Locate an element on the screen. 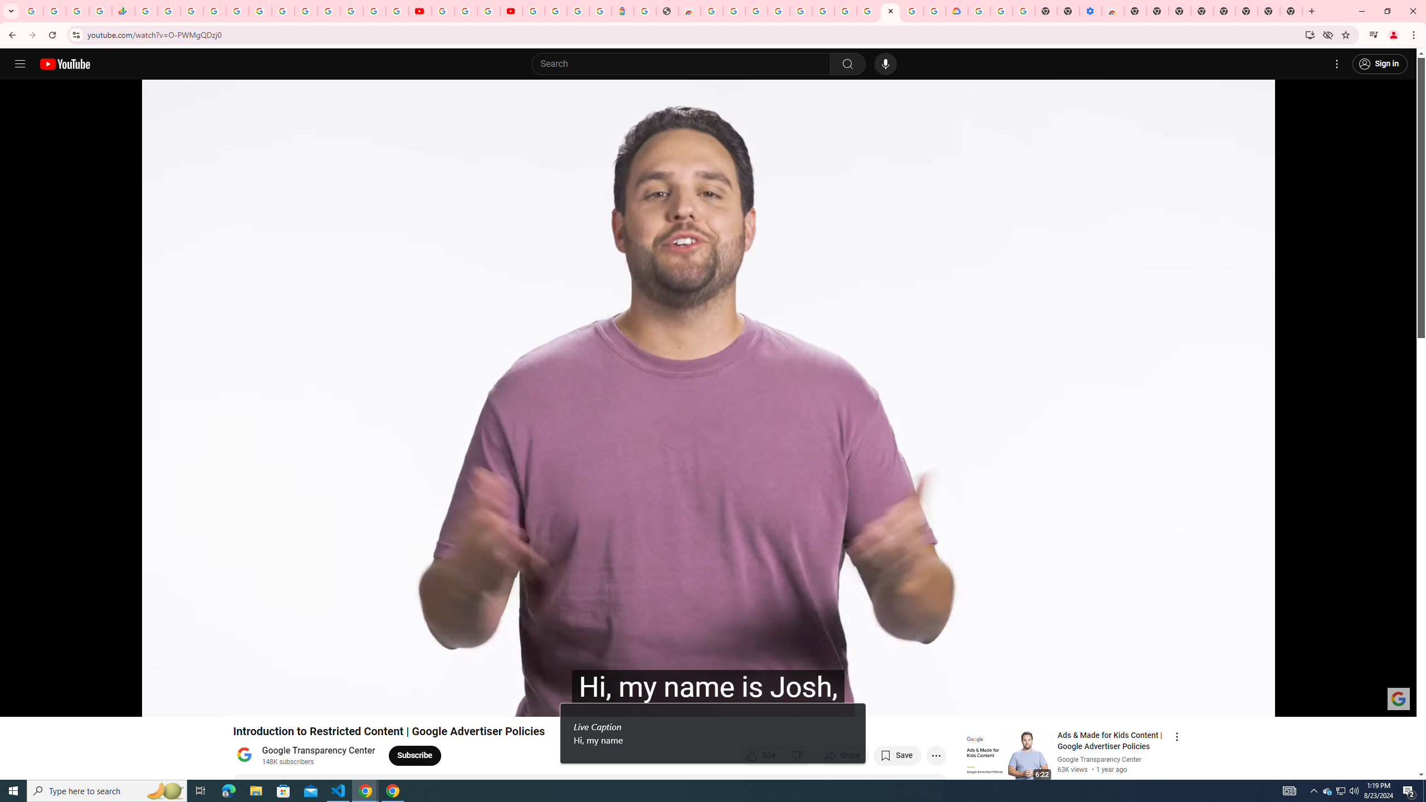 The height and width of the screenshot is (802, 1426). Sign in - Google Accounts is located at coordinates (979, 11).